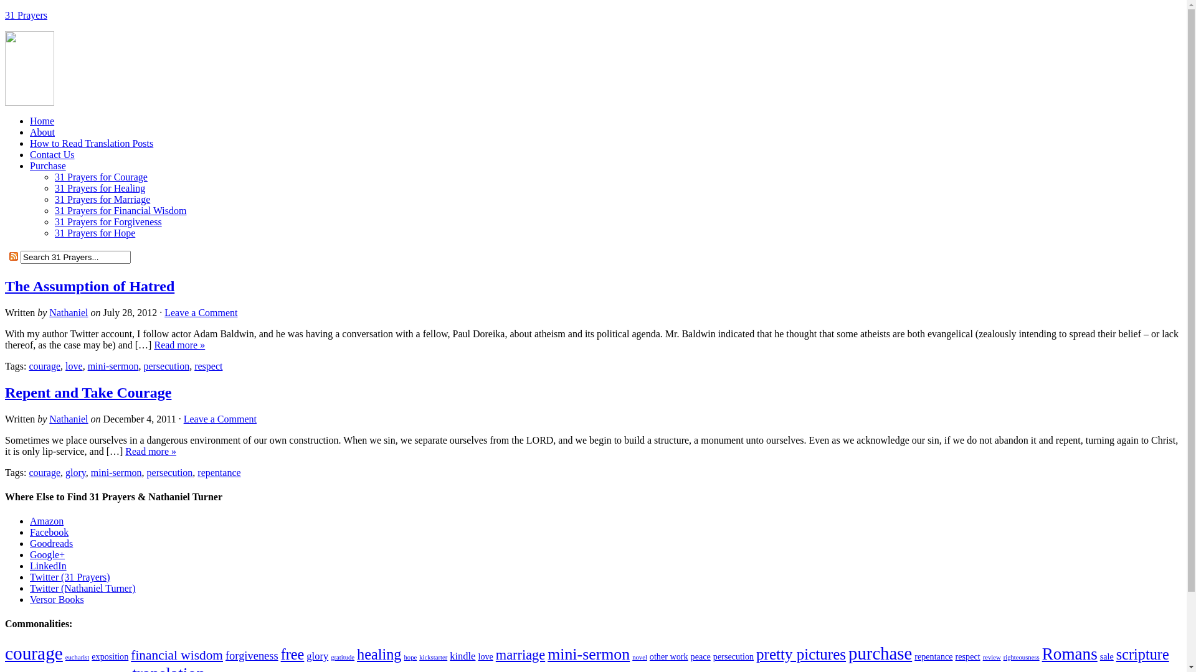 The width and height of the screenshot is (1196, 672). I want to click on Twitter (Nathaniel Turner), so click(83, 589).